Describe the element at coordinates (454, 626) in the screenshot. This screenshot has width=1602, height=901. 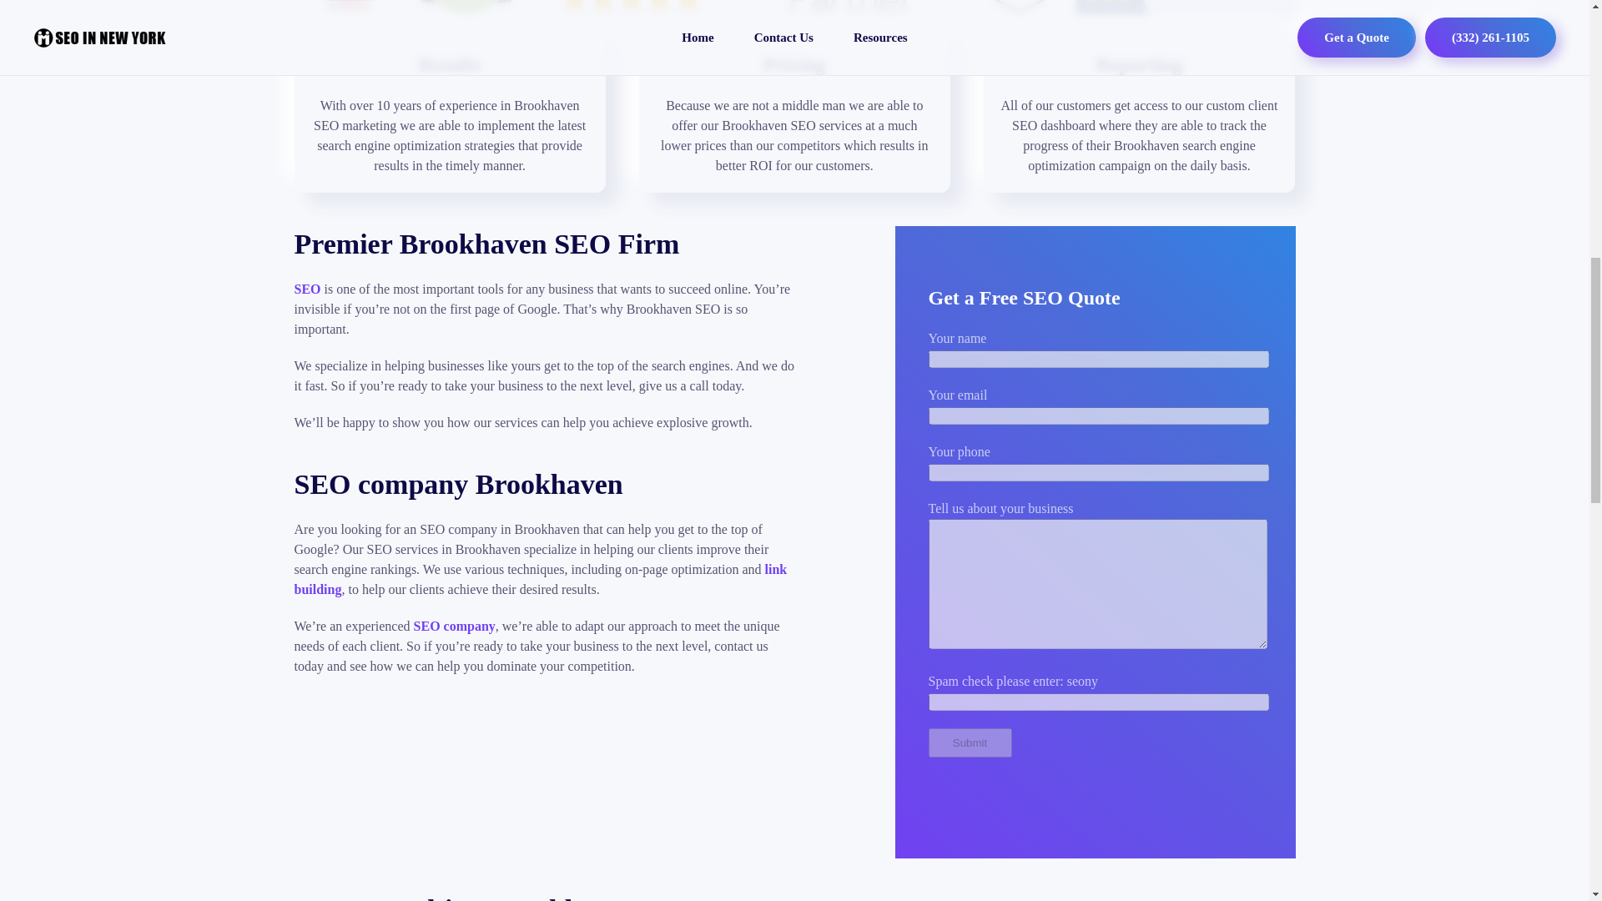
I see `SEO company` at that location.